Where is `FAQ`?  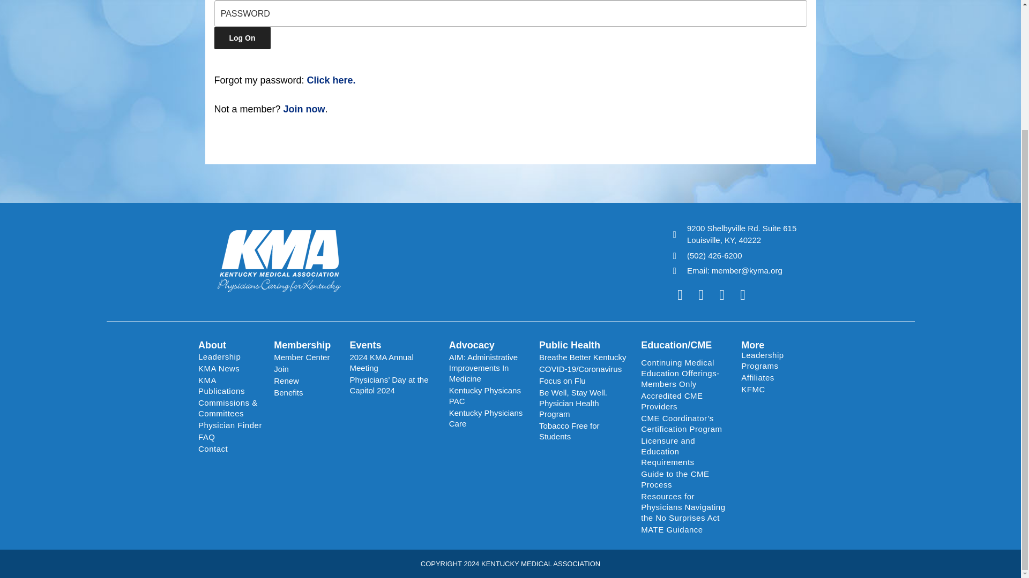 FAQ is located at coordinates (230, 437).